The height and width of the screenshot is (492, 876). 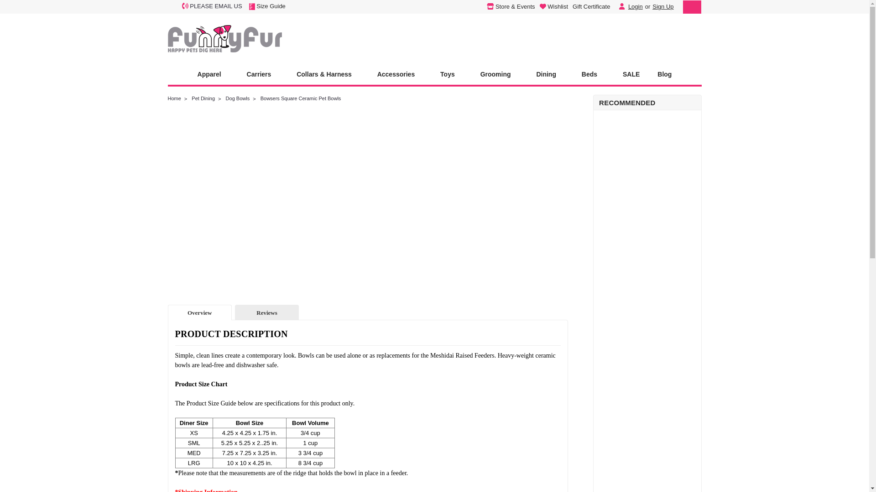 What do you see at coordinates (267, 6) in the screenshot?
I see `Size Guide` at bounding box center [267, 6].